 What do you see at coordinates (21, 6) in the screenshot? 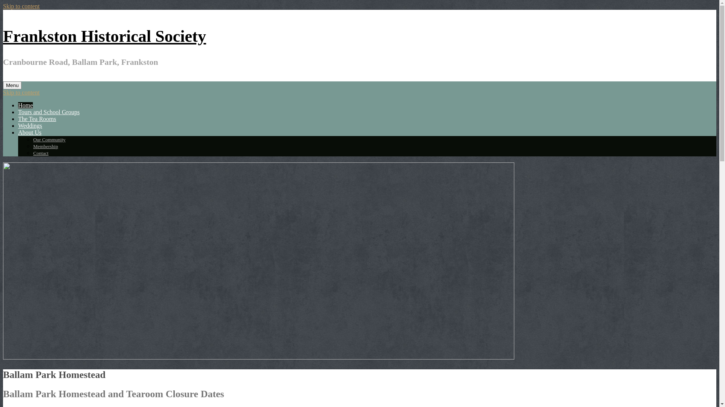
I see `Skip to content` at bounding box center [21, 6].